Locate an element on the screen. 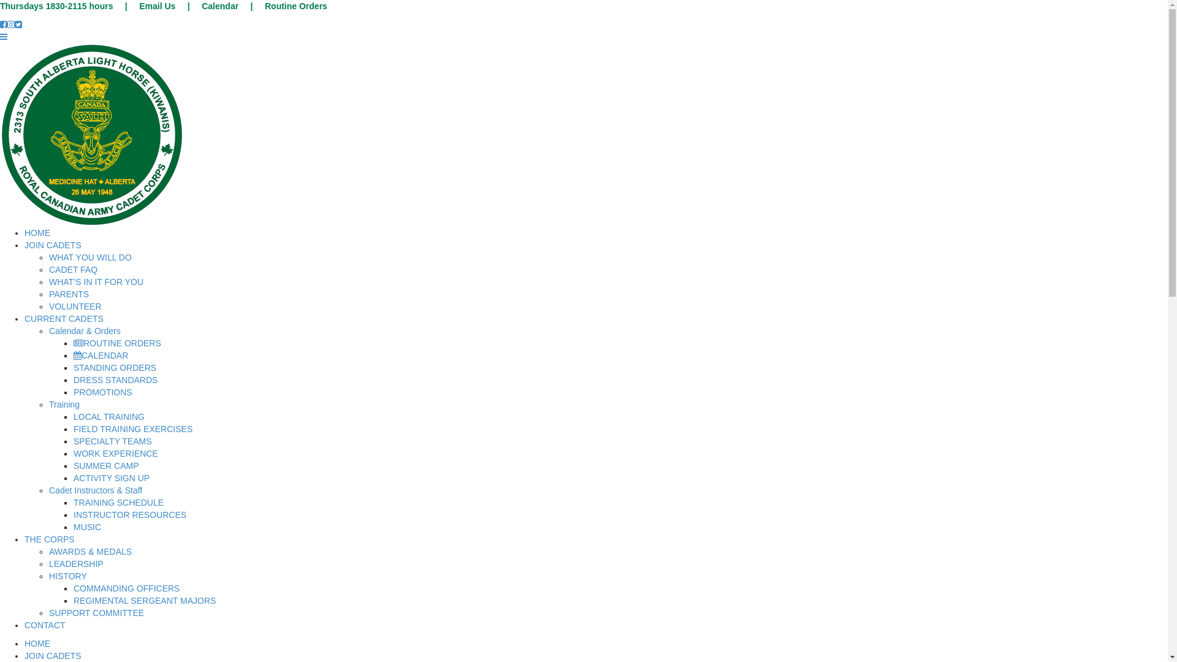 The image size is (1177, 662). FIELD TRAINING EXERCISES is located at coordinates (133, 429).